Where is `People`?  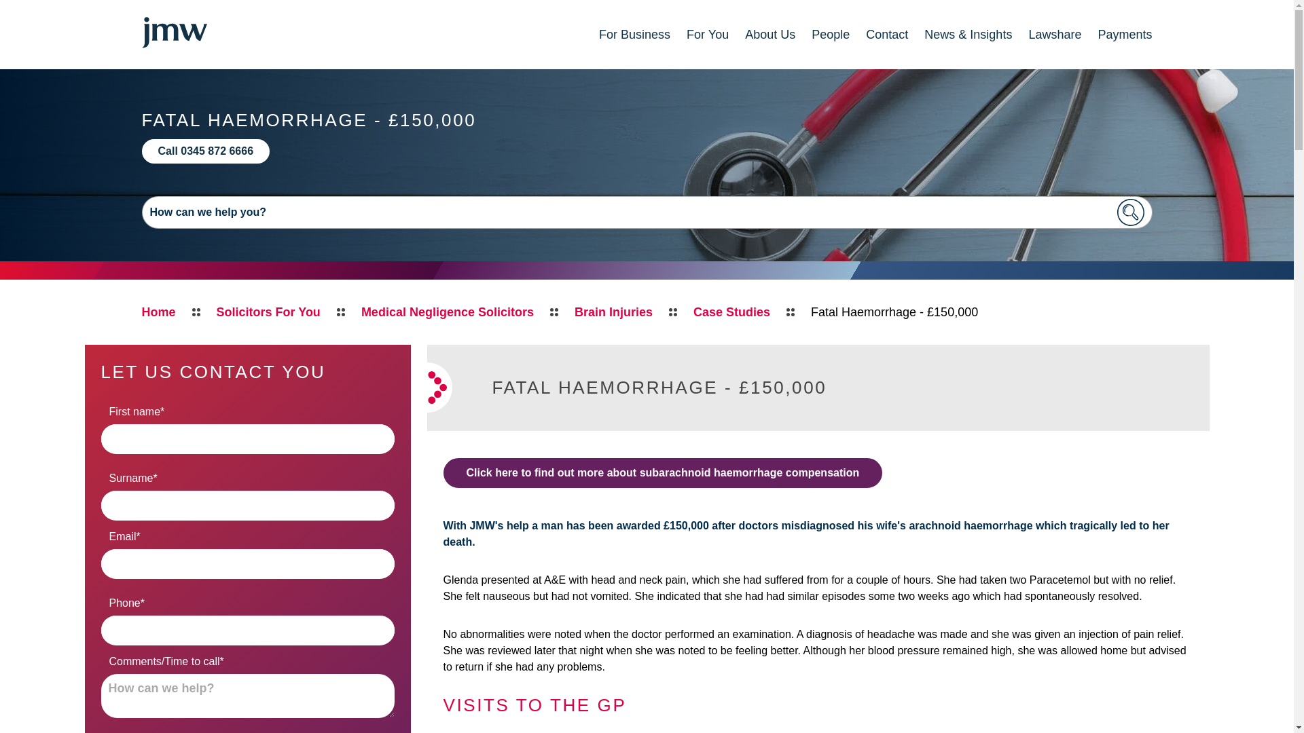 People is located at coordinates (830, 34).